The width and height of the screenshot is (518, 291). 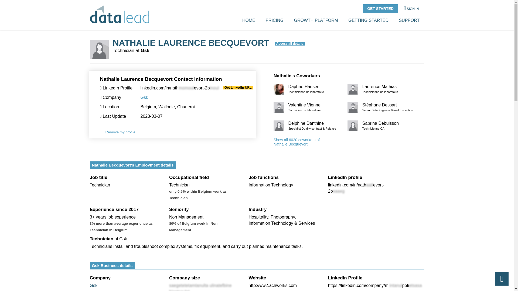 I want to click on Gsk, so click(x=93, y=285).